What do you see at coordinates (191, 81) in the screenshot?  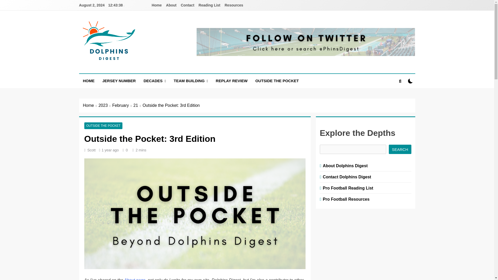 I see `TEAM BUILDING` at bounding box center [191, 81].